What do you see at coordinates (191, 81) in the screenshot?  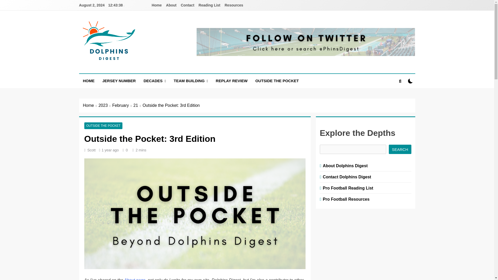 I see `TEAM BUILDING` at bounding box center [191, 81].